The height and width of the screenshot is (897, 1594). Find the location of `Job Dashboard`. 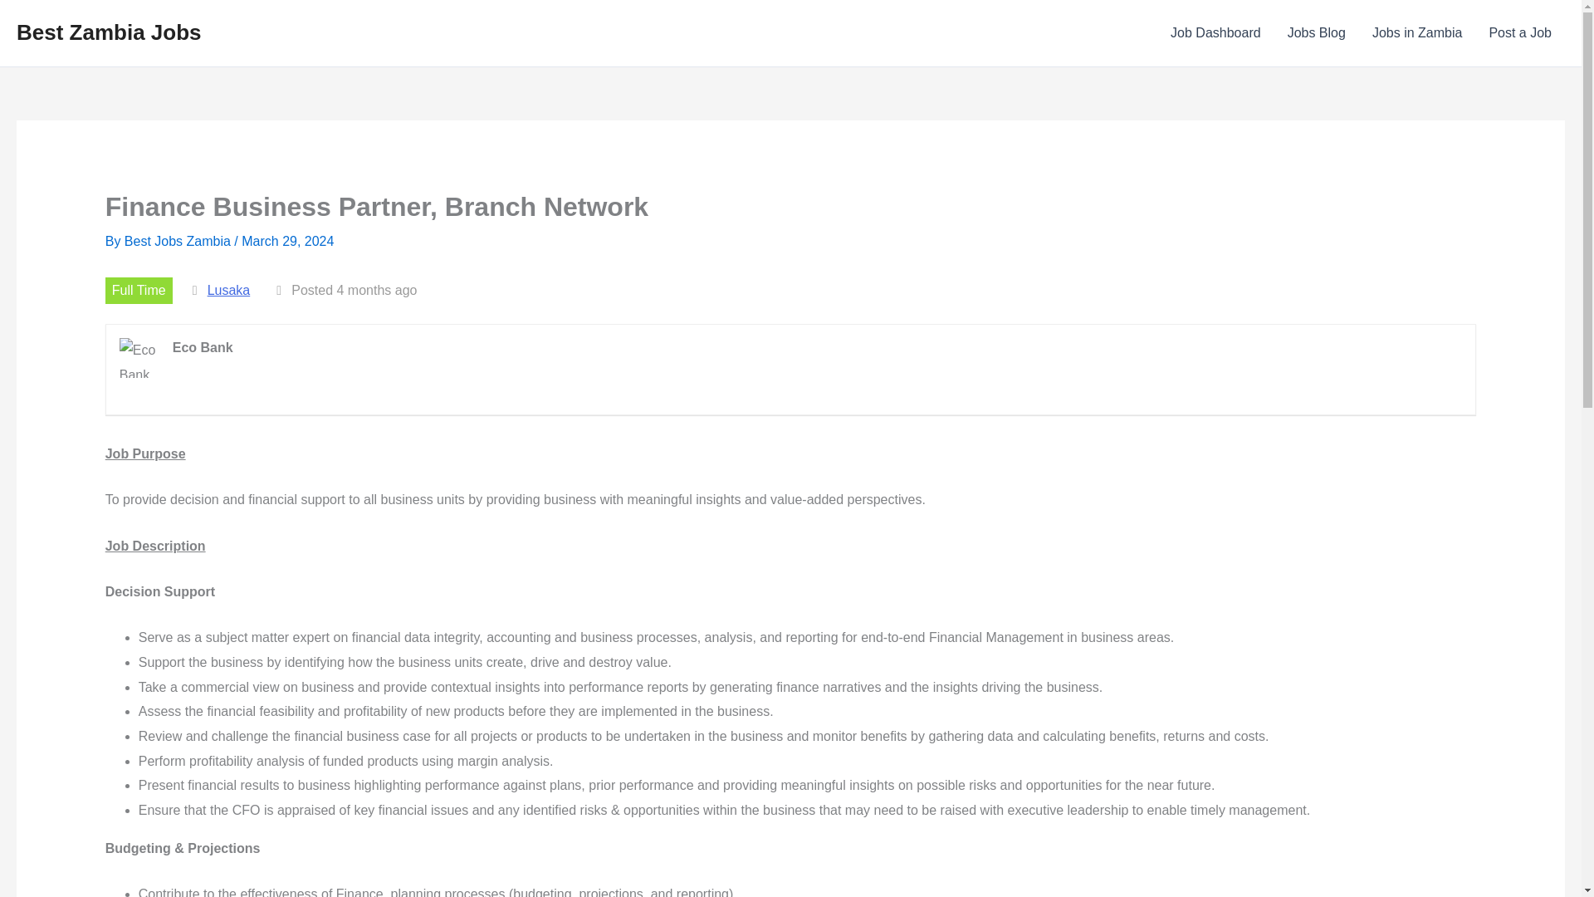

Job Dashboard is located at coordinates (1215, 33).